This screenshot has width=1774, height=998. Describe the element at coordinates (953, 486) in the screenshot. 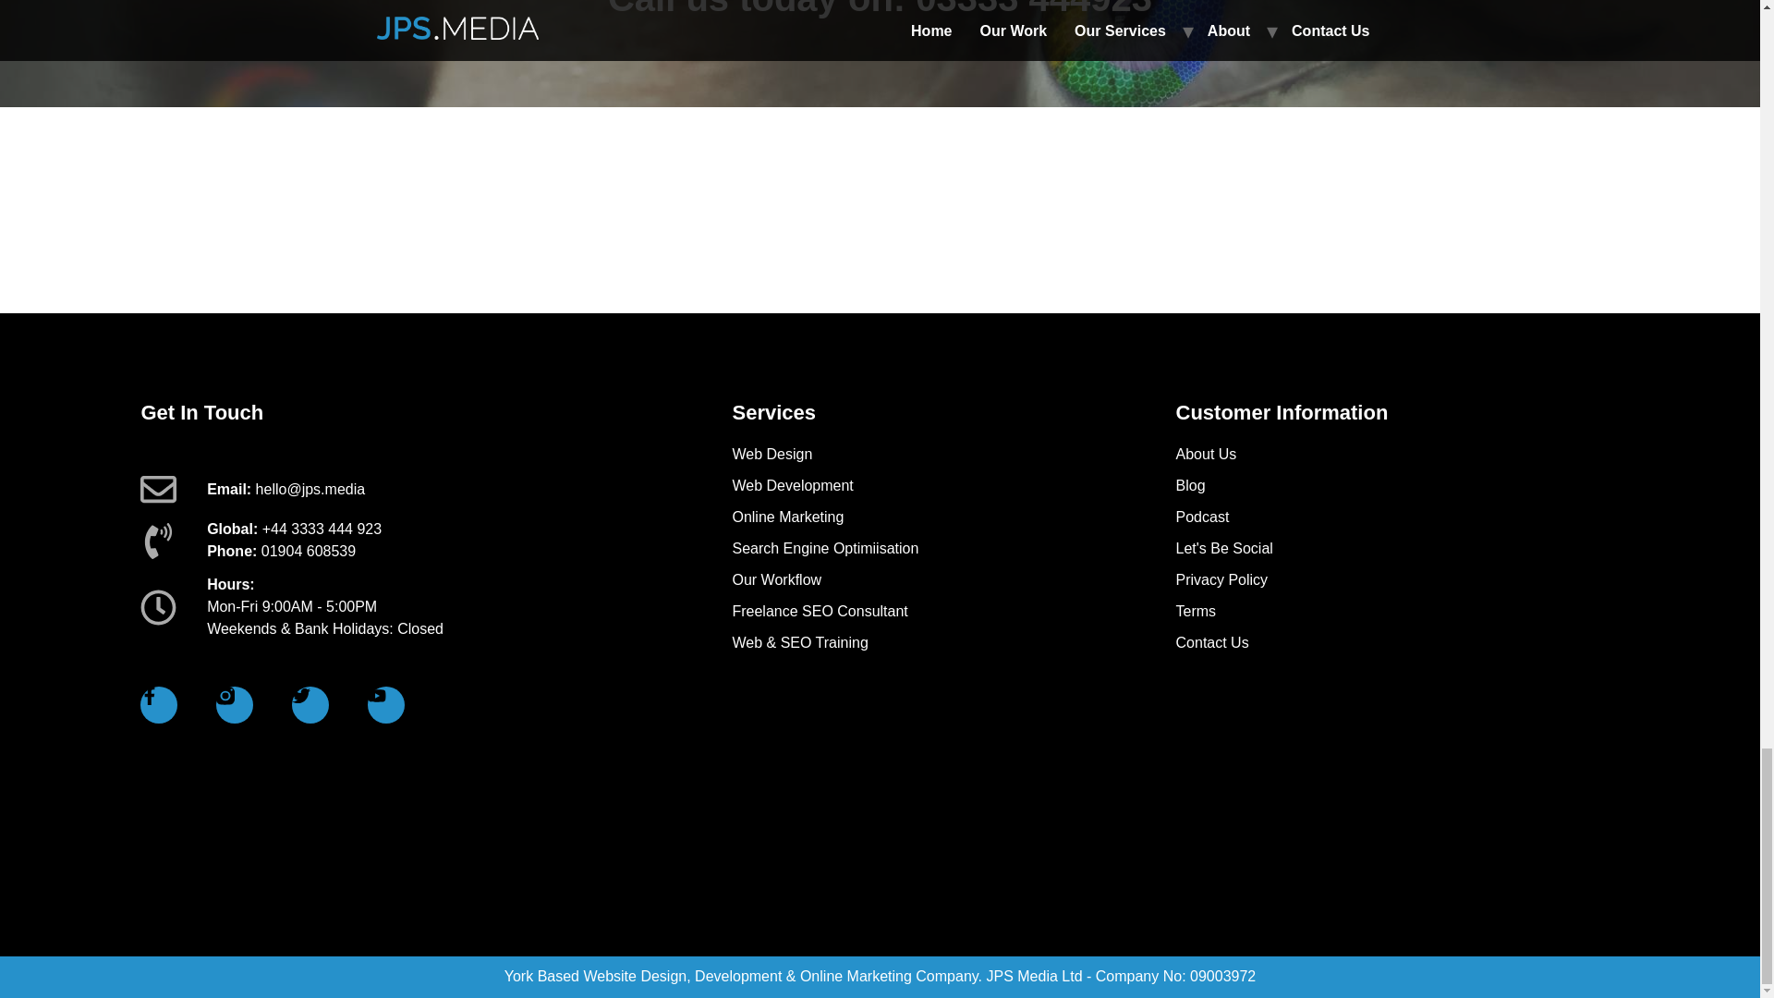

I see `Web Development` at that location.